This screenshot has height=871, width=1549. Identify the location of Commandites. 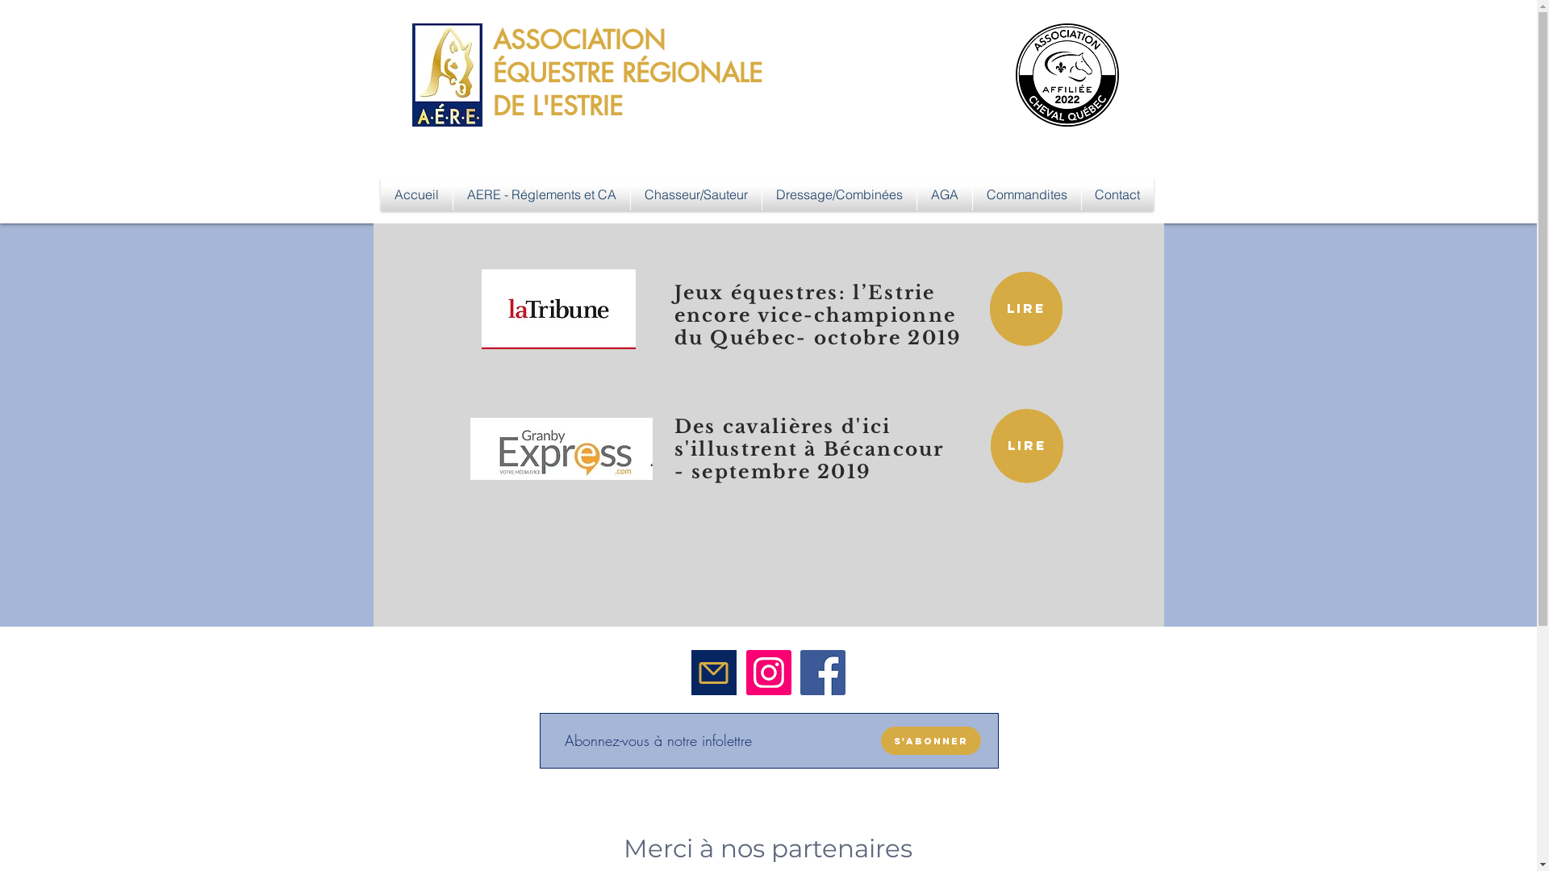
(1027, 194).